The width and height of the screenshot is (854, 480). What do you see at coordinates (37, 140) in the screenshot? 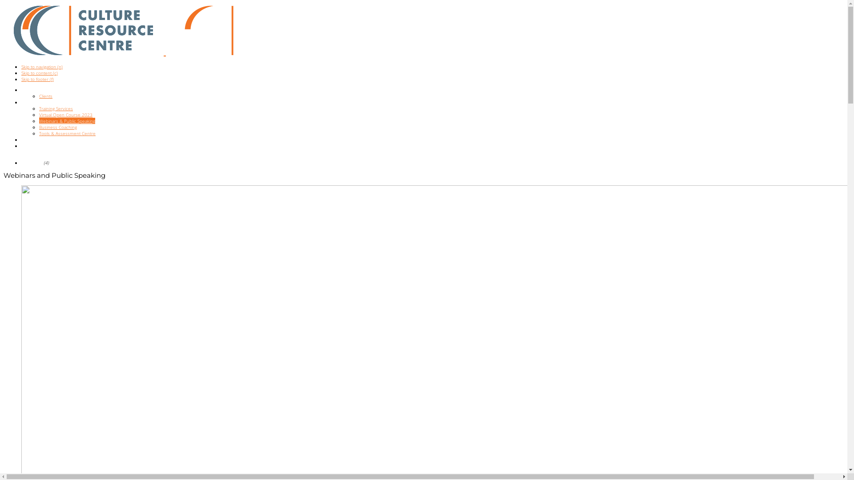
I see `Recent Projects` at bounding box center [37, 140].